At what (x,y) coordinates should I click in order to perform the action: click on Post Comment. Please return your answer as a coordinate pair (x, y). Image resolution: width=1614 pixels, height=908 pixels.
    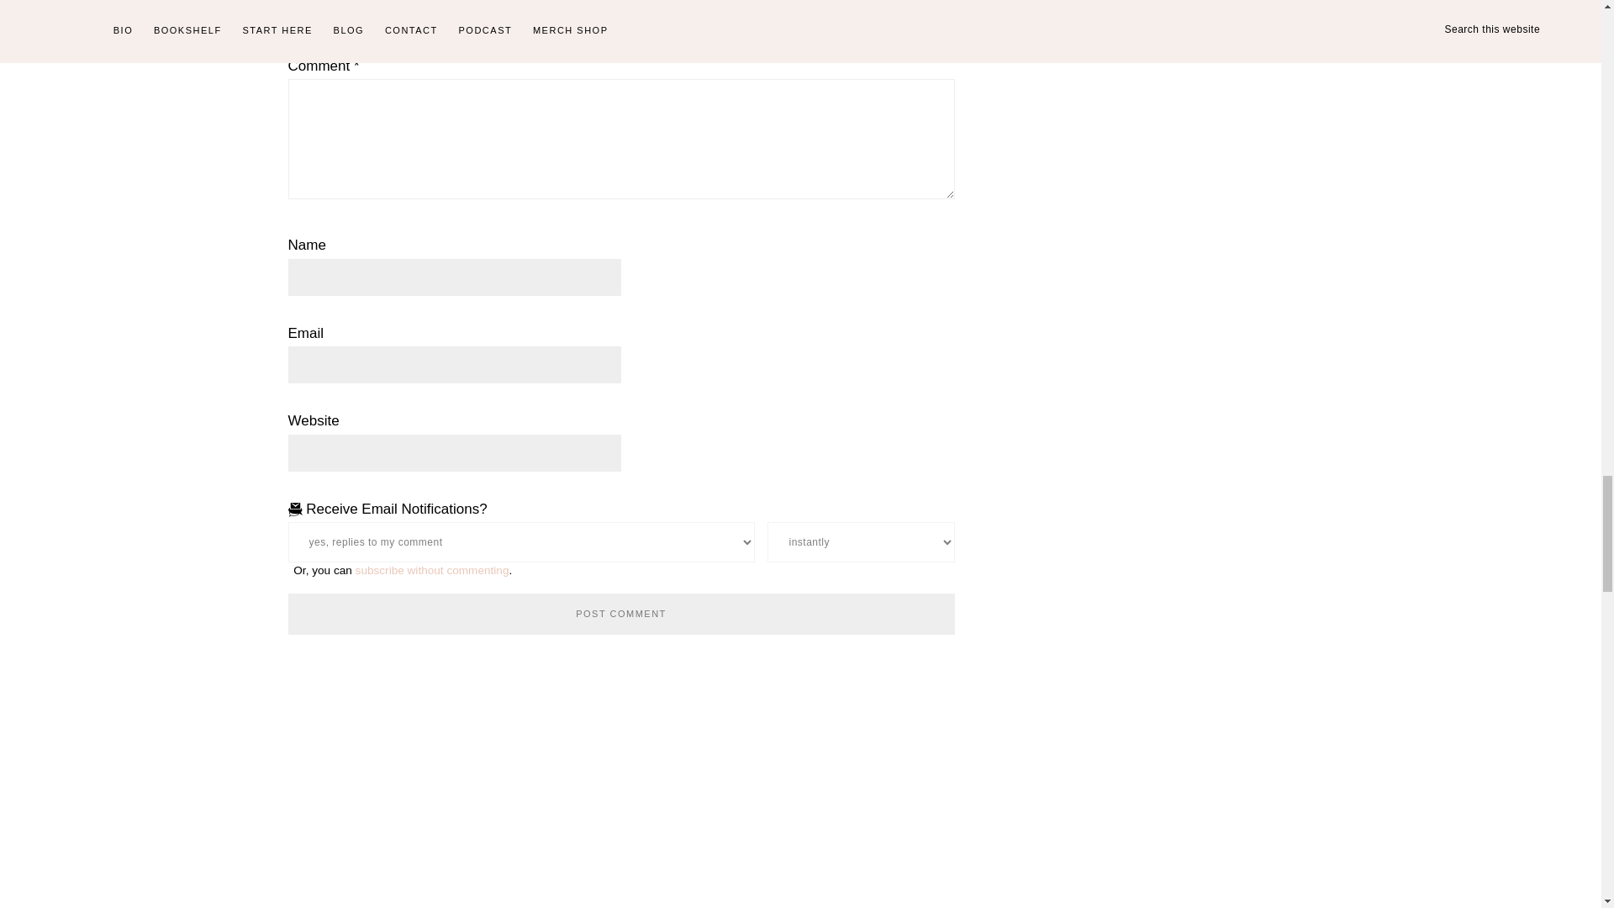
    Looking at the image, I should click on (620, 614).